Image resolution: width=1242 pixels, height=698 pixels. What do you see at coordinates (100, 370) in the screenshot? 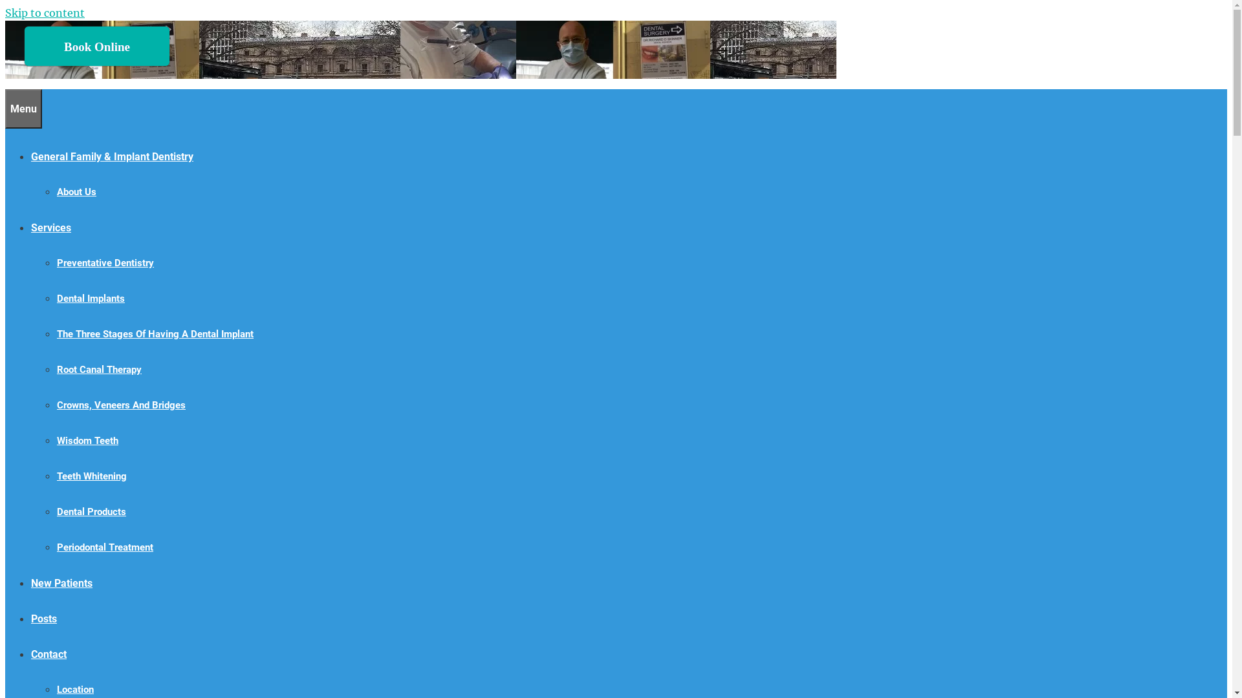
I see `Root Canal Therapy` at bounding box center [100, 370].